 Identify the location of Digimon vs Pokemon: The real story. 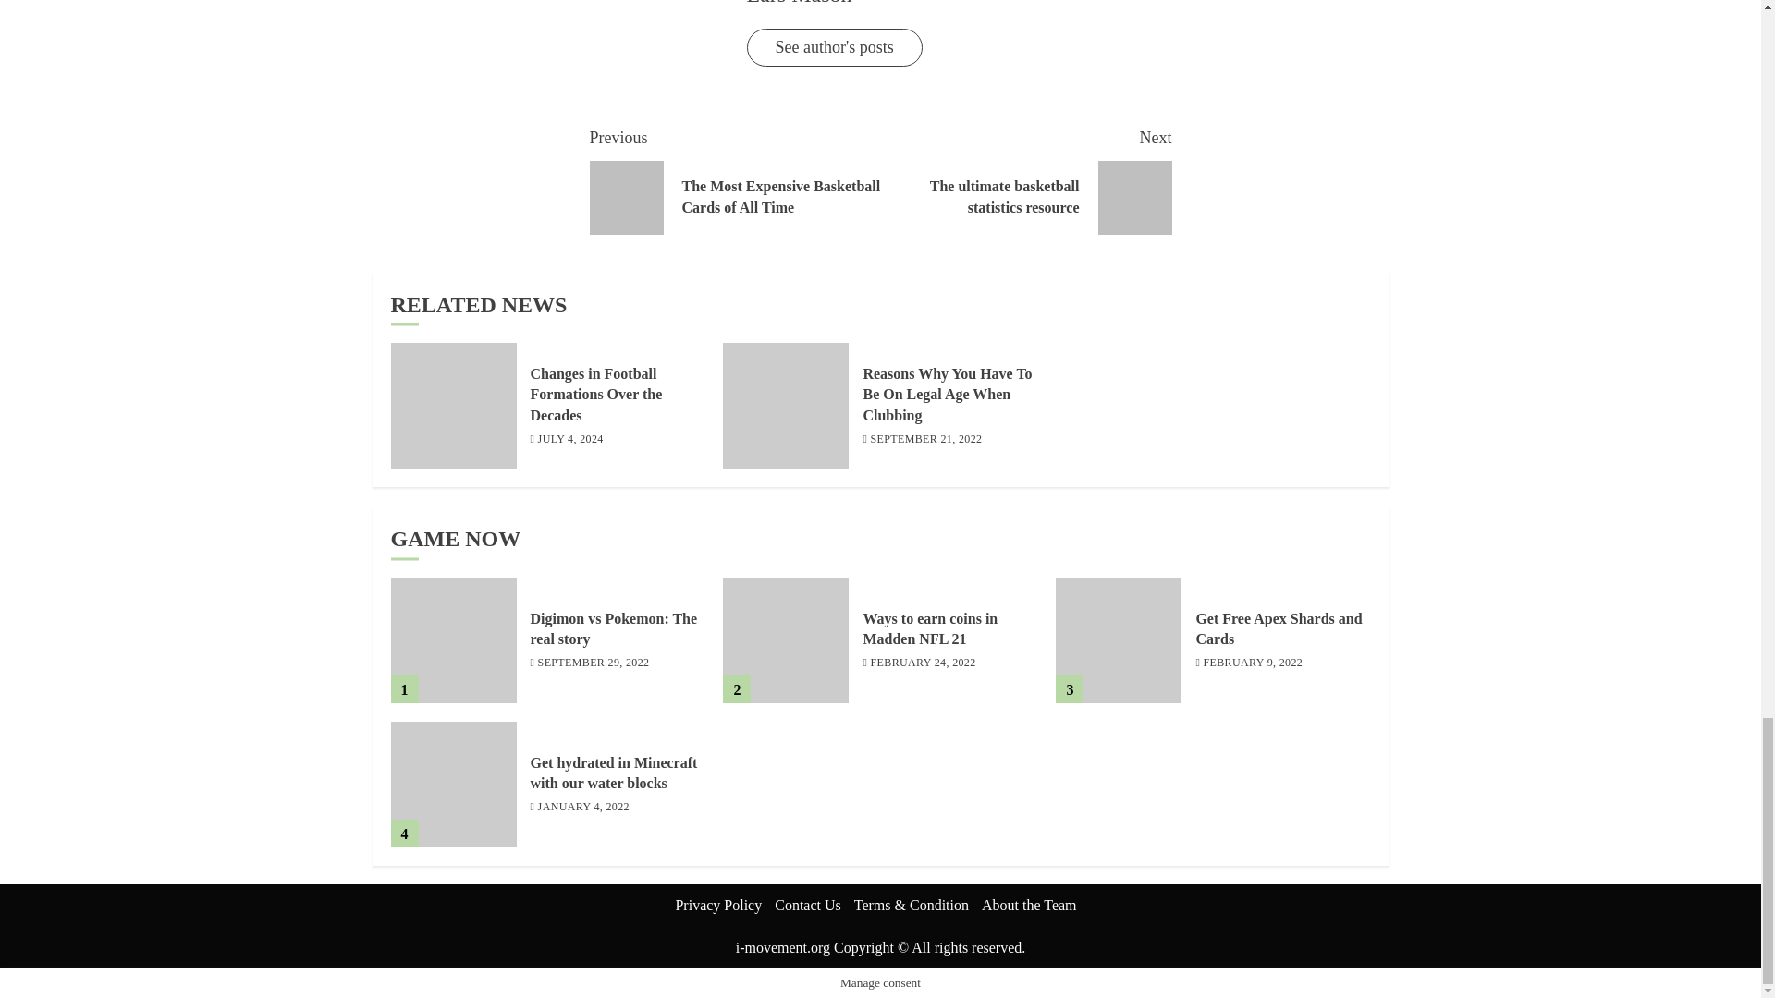
(1026, 179).